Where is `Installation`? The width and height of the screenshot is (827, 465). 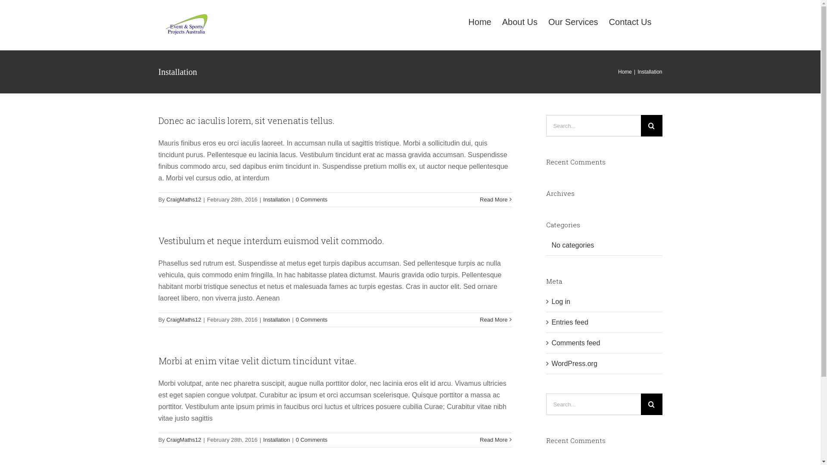
Installation is located at coordinates (277, 440).